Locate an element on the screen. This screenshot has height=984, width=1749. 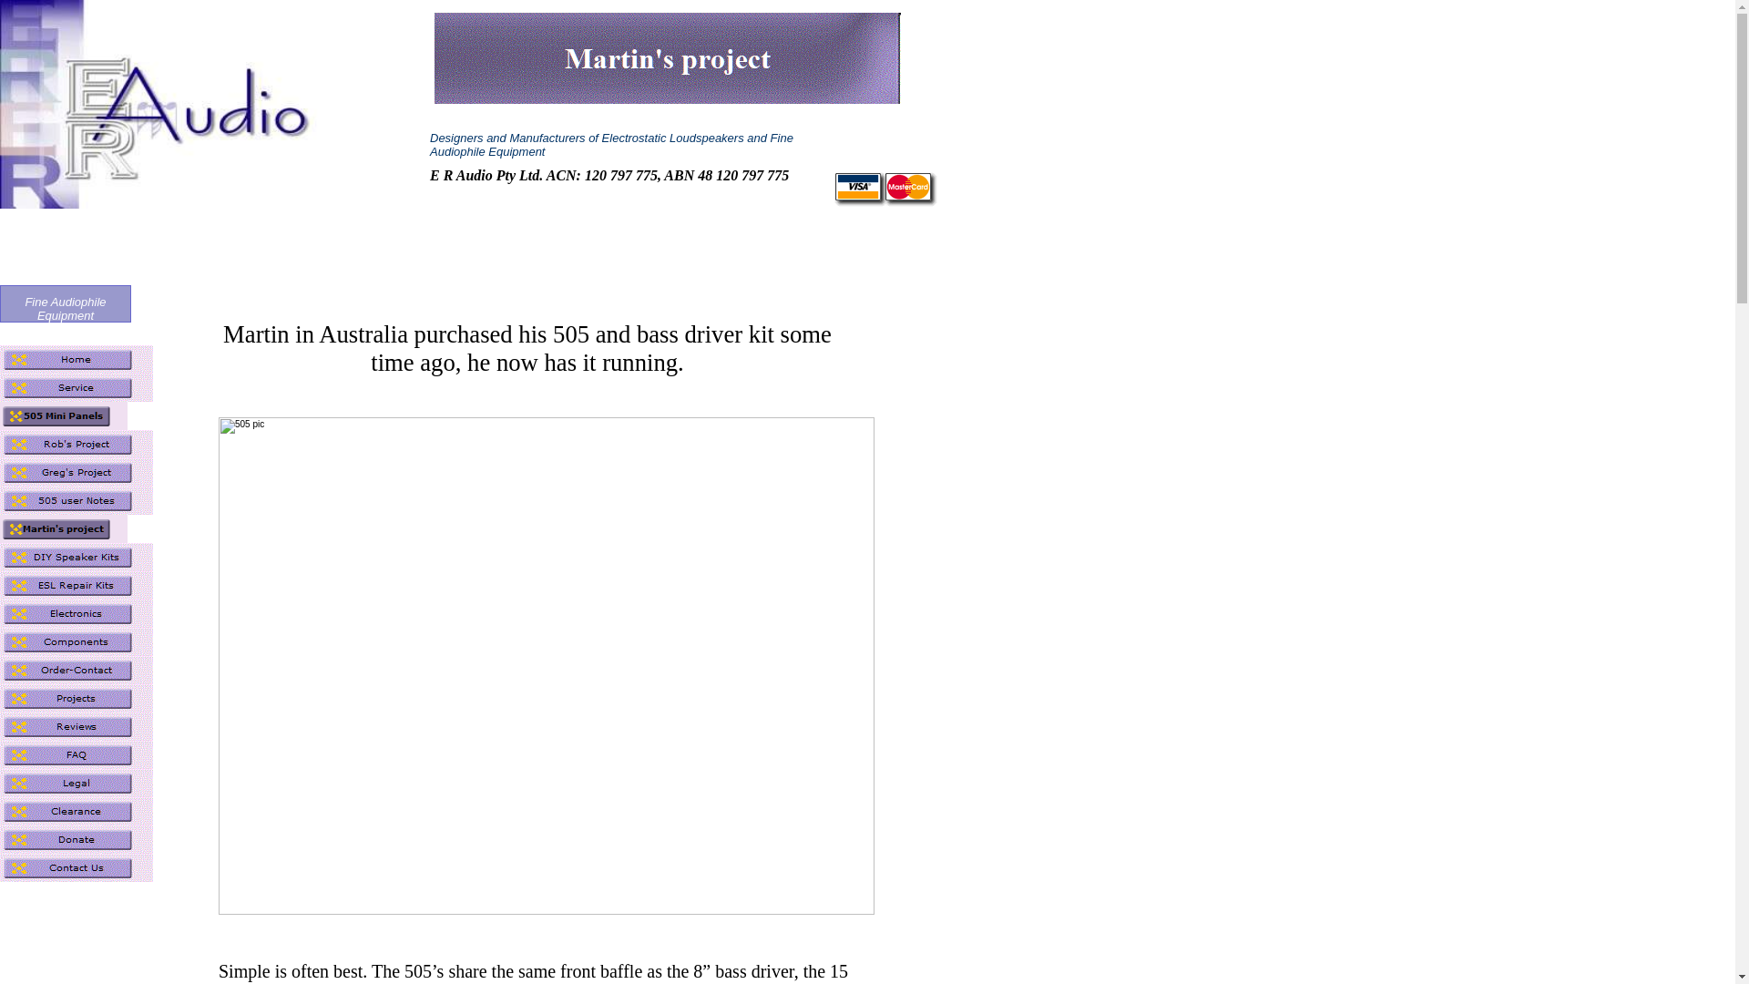
Order-Contact is located at coordinates (77, 671).